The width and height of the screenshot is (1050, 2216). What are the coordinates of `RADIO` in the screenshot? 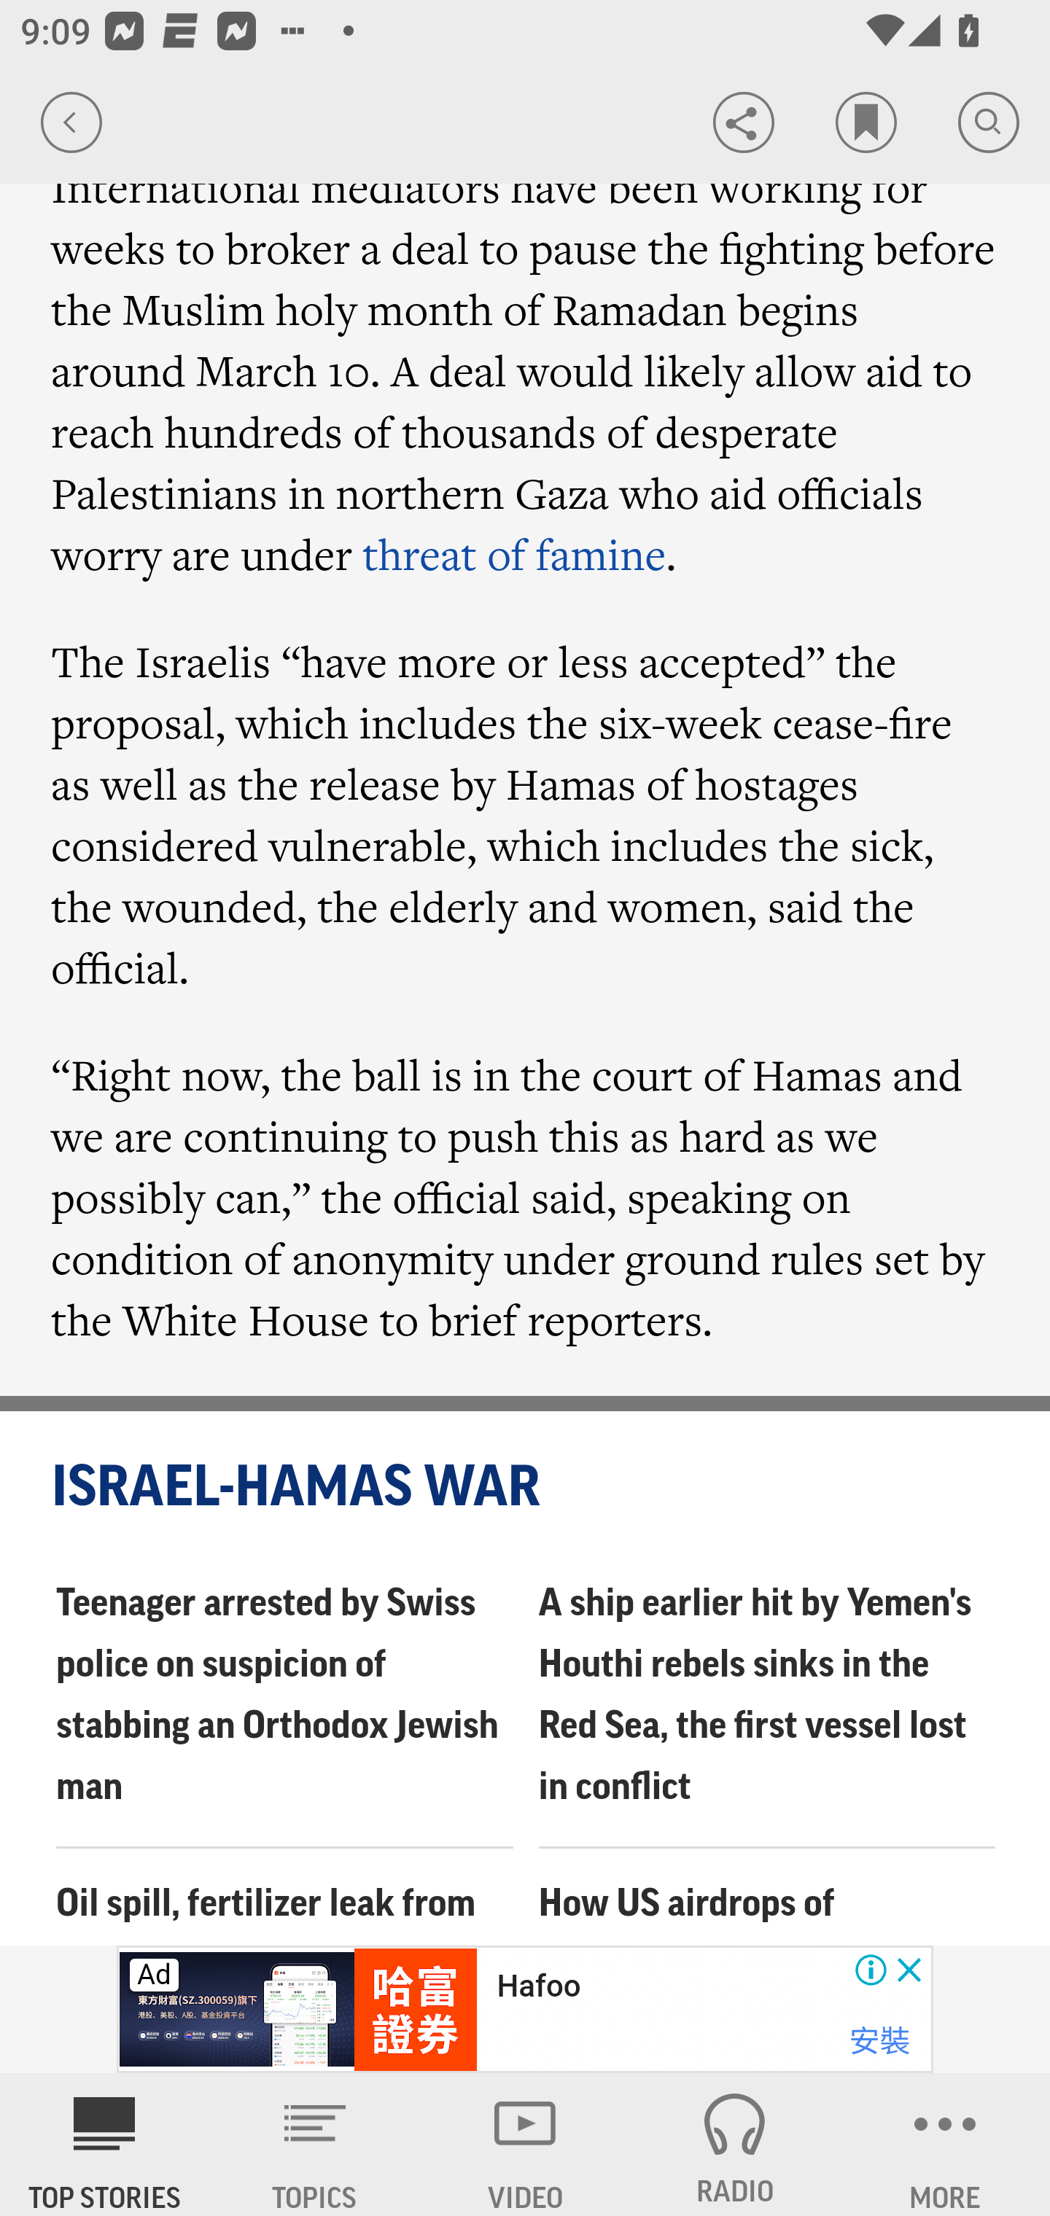 It's located at (735, 2145).